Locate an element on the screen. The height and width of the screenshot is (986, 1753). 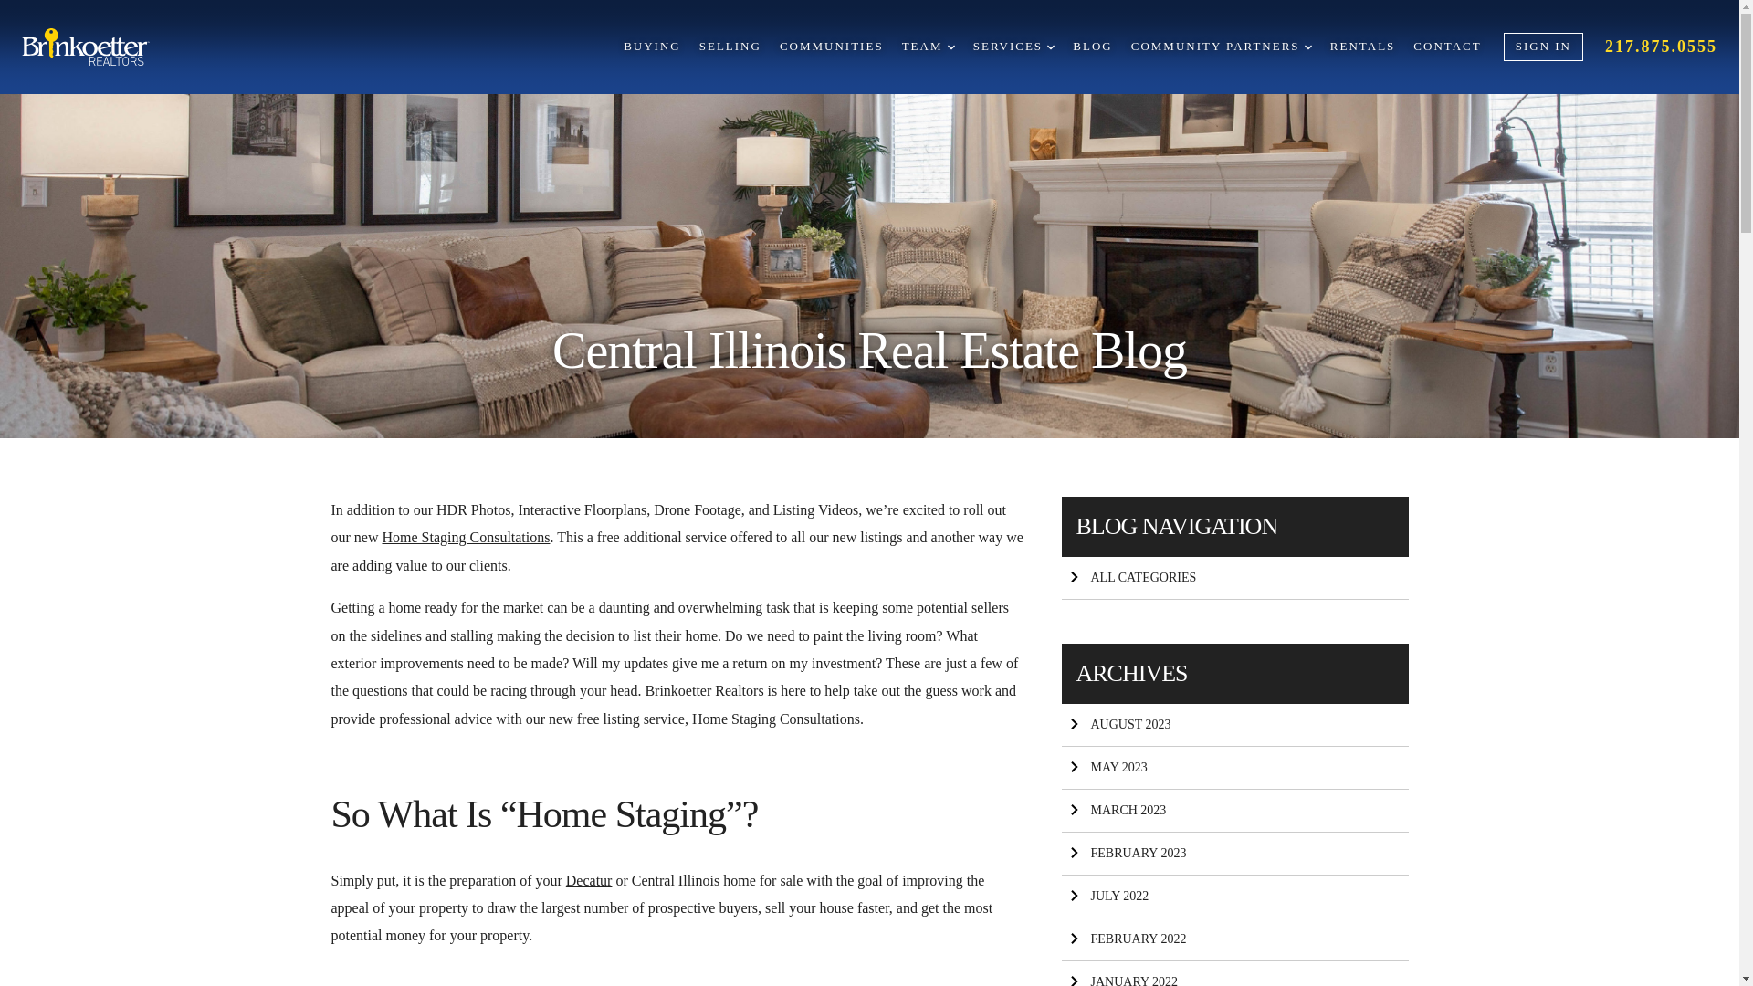
DROPDOWN ARROW is located at coordinates (1050, 47).